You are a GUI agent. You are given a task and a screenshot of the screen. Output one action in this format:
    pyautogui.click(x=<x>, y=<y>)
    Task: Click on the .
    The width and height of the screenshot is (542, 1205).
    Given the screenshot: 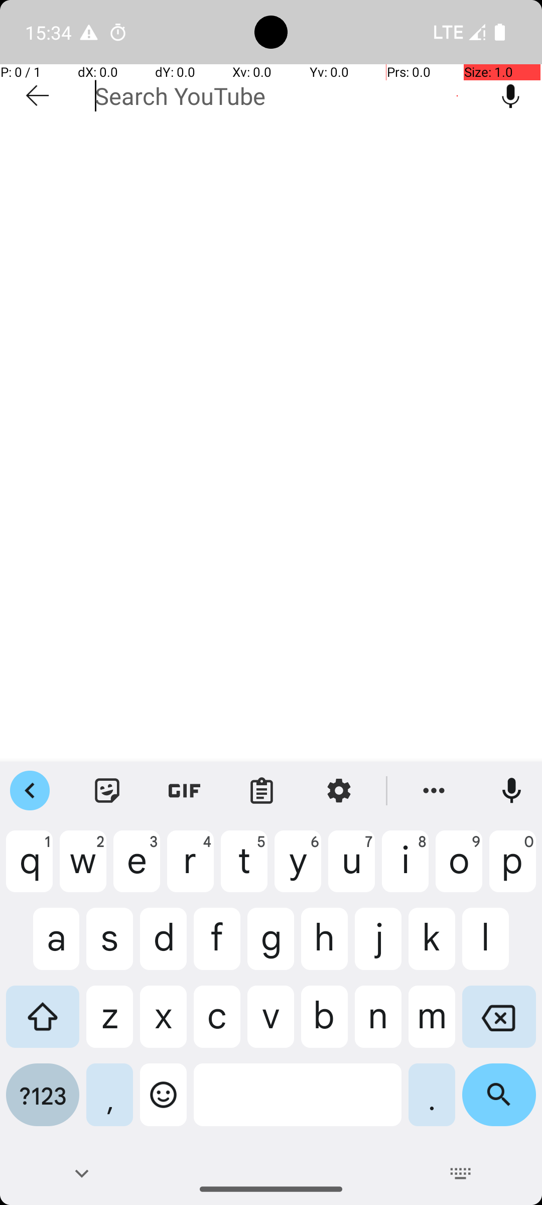 What is the action you would take?
    pyautogui.click(x=432, y=1103)
    